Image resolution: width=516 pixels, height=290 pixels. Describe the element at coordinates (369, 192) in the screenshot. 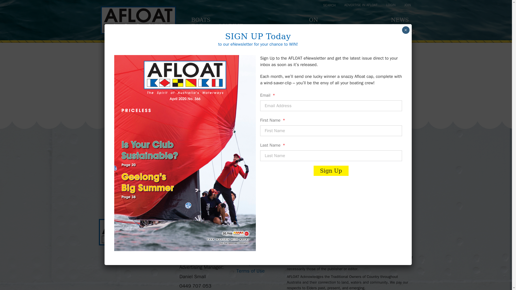

I see `Sign Up` at that location.